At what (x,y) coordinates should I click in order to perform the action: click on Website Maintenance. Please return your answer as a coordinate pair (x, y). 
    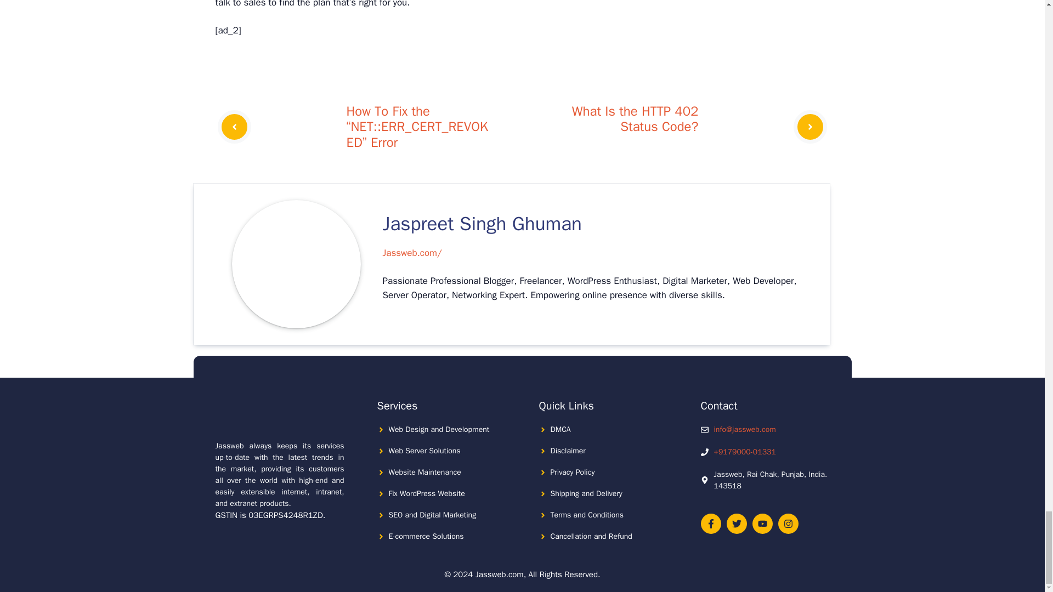
    Looking at the image, I should click on (424, 473).